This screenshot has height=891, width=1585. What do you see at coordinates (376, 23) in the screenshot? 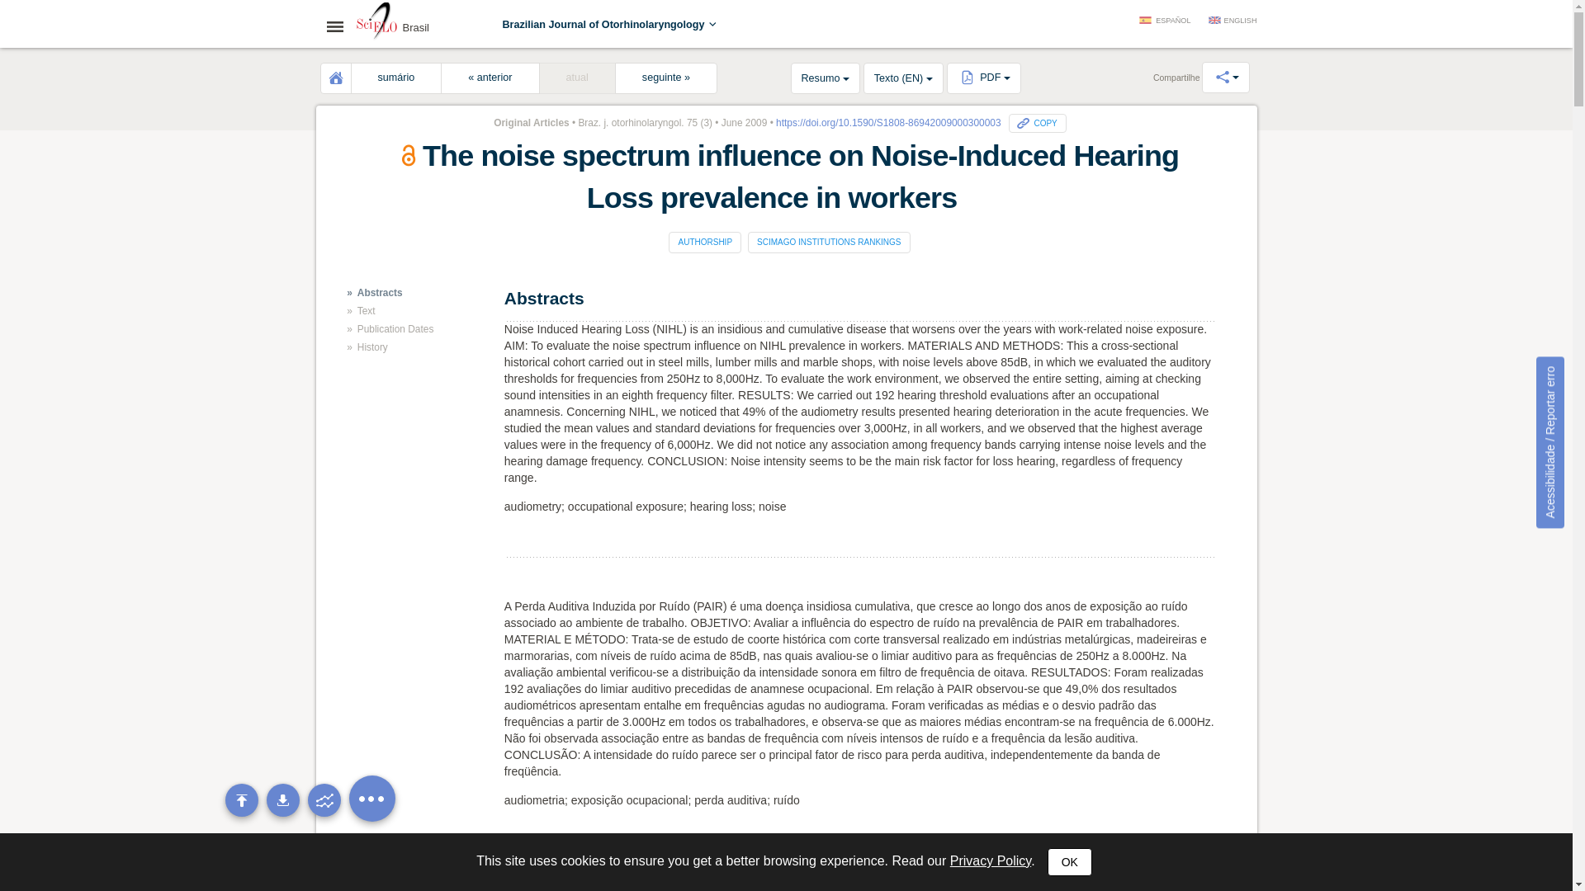
I see `Brasil` at bounding box center [376, 23].